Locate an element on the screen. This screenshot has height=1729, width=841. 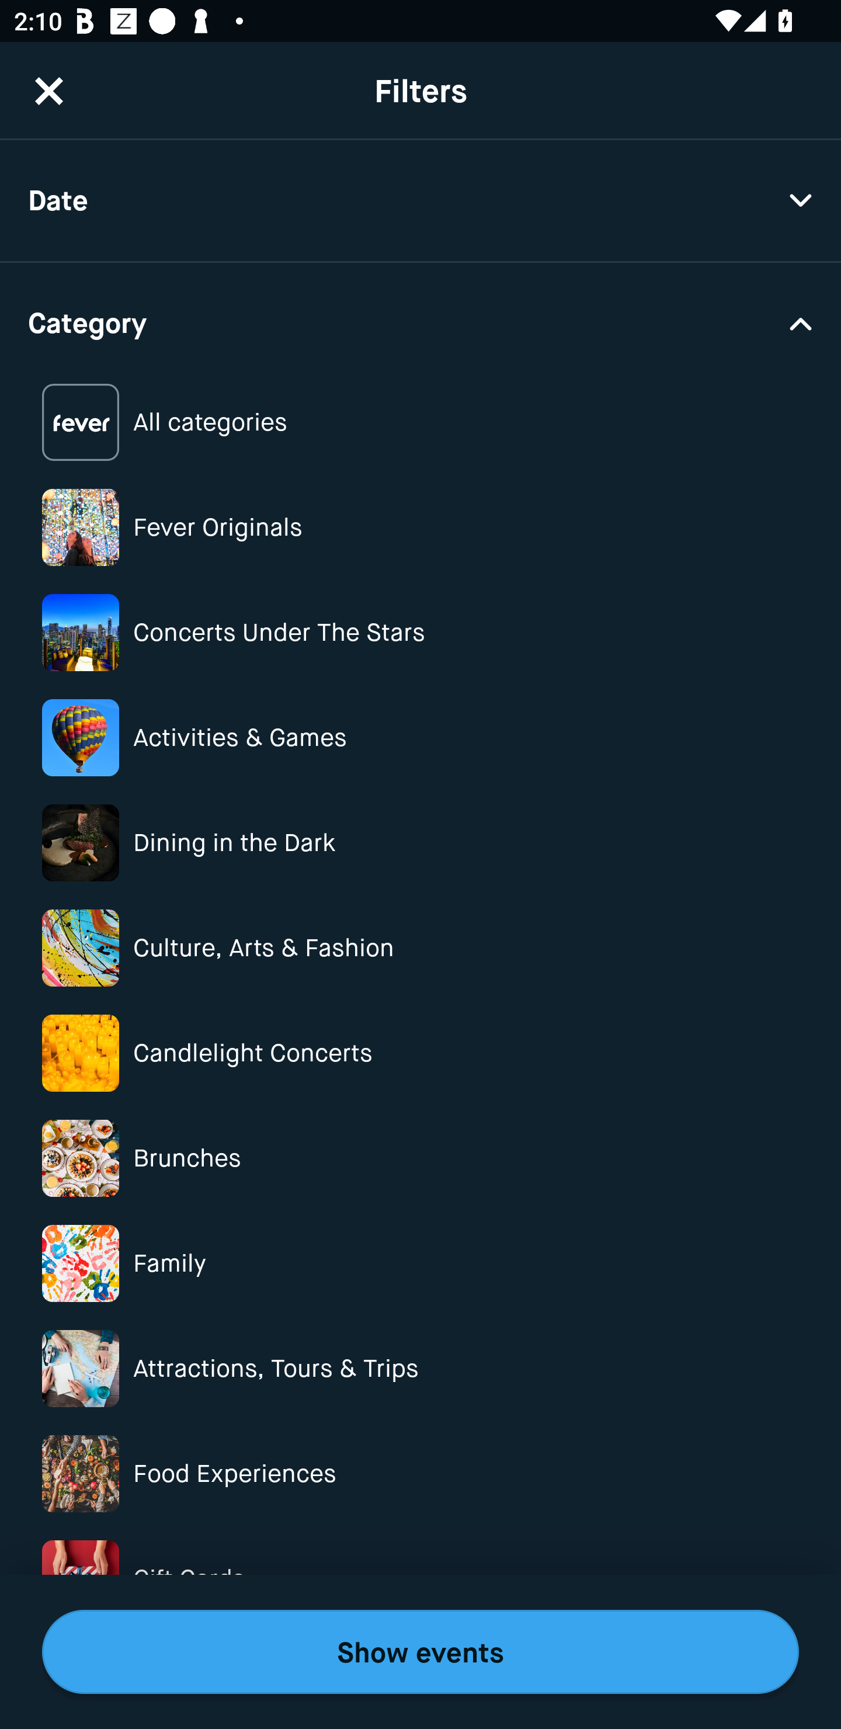
Category Image Family is located at coordinates (420, 1263).